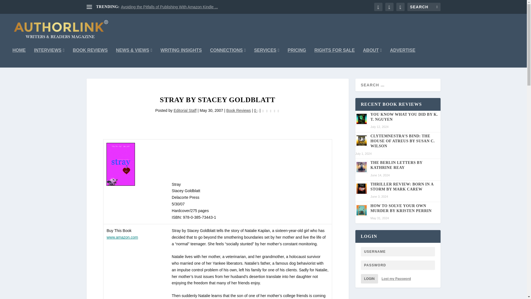 The width and height of the screenshot is (531, 299). Describe the element at coordinates (90, 58) in the screenshot. I see `BOOK REVIEWS` at that location.